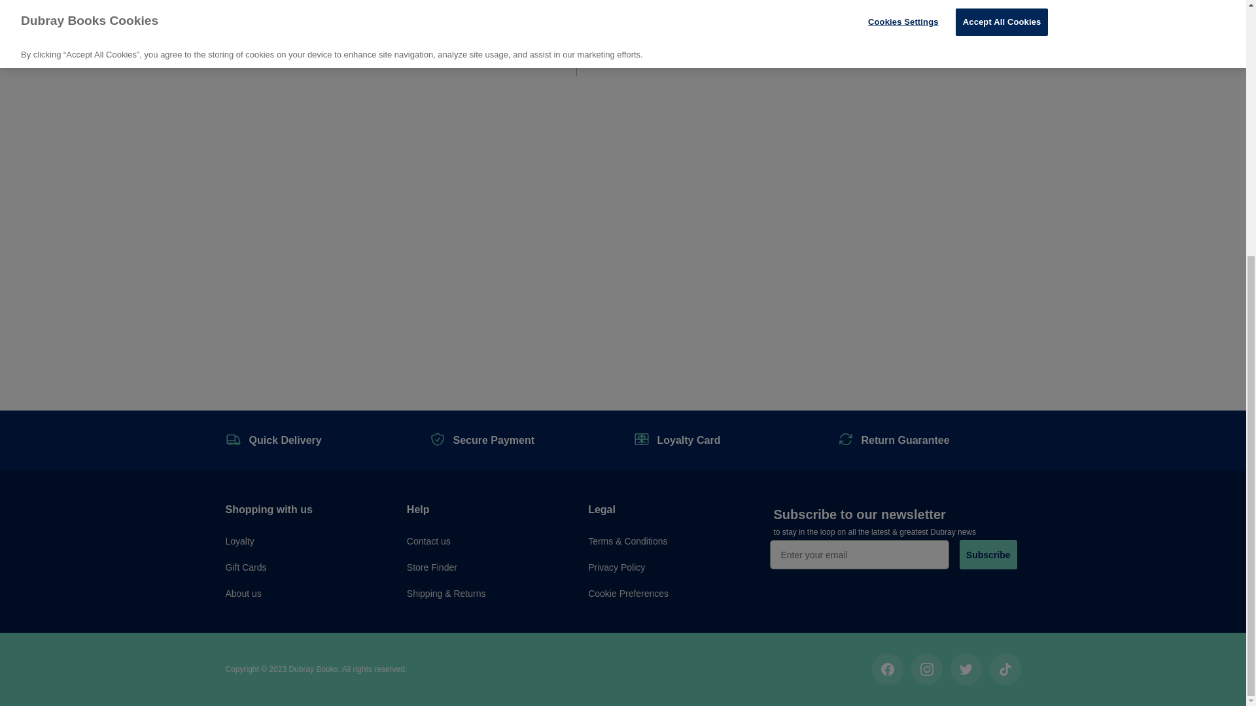 The height and width of the screenshot is (706, 1256). What do you see at coordinates (616, 567) in the screenshot?
I see `Privacy Policy` at bounding box center [616, 567].